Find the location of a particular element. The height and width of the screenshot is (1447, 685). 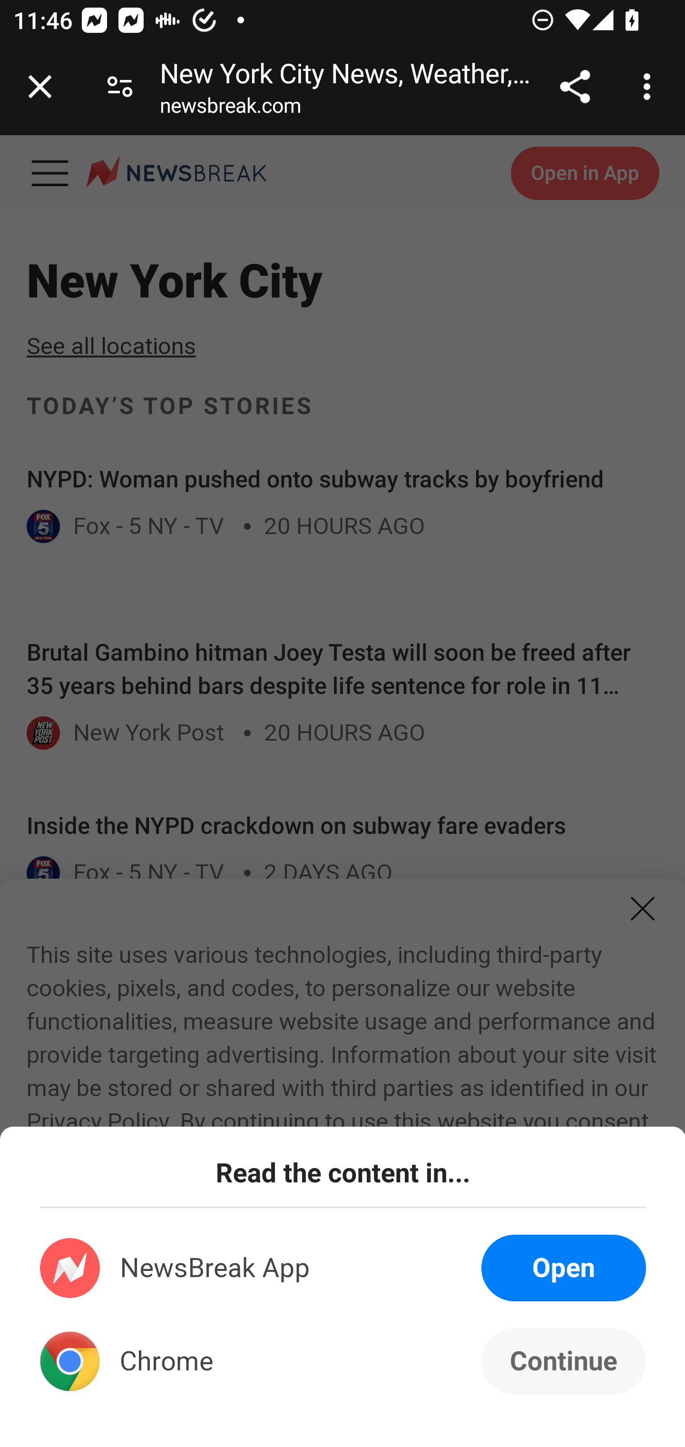

Close tab is located at coordinates (40, 87).